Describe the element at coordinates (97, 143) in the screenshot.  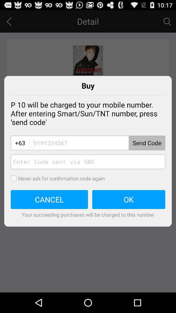
I see `sends the code` at that location.